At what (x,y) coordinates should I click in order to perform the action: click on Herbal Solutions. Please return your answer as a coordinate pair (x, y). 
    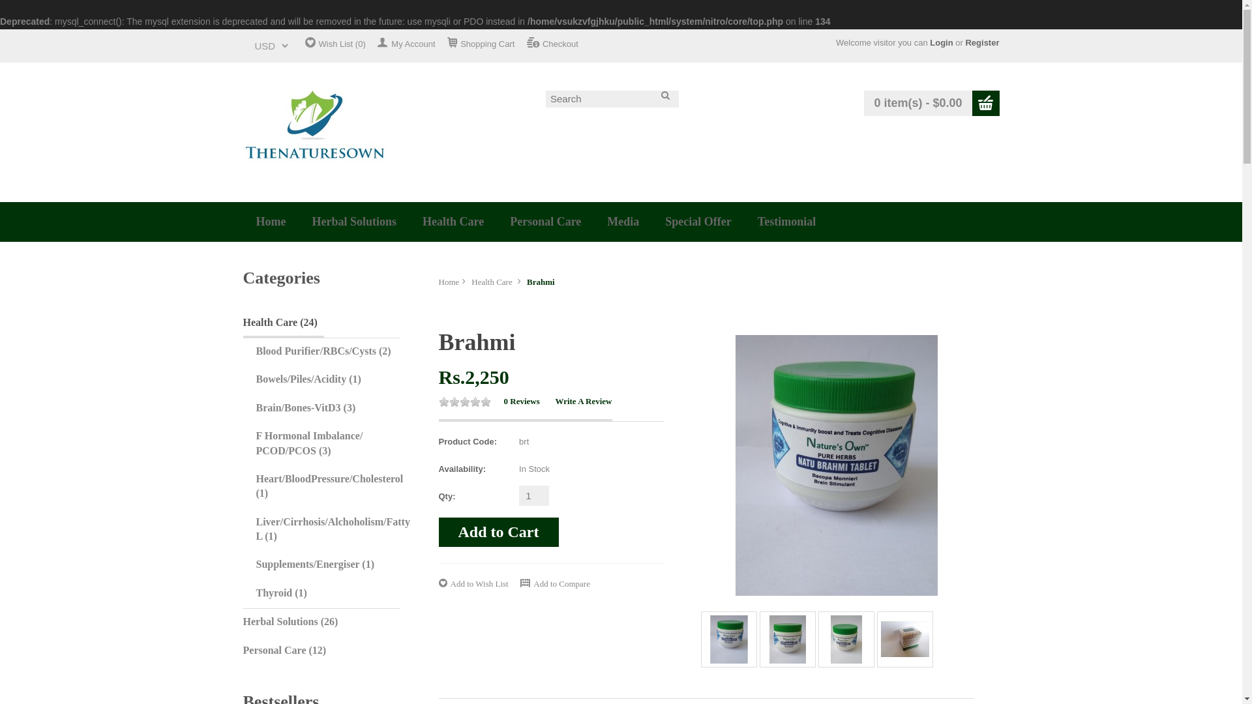
    Looking at the image, I should click on (353, 222).